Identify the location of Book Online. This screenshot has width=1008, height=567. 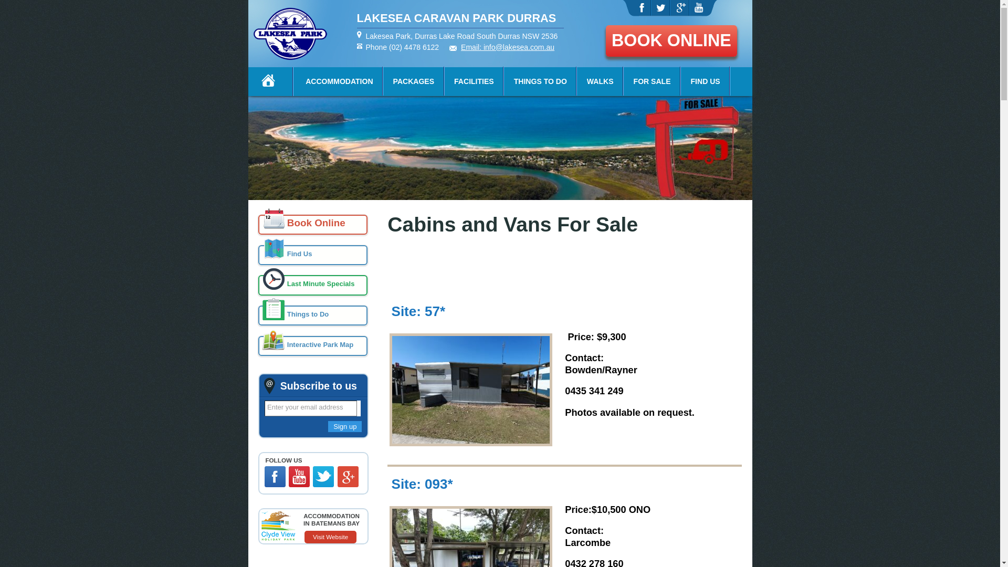
(313, 225).